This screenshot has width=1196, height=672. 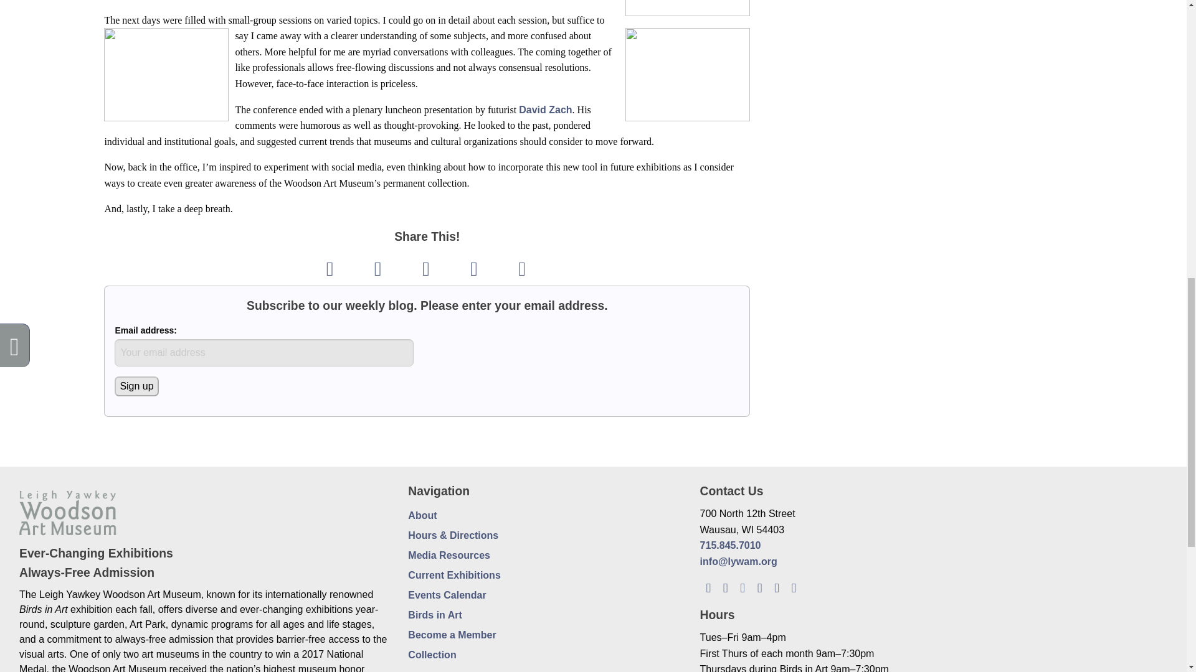 What do you see at coordinates (136, 386) in the screenshot?
I see `Sign up` at bounding box center [136, 386].